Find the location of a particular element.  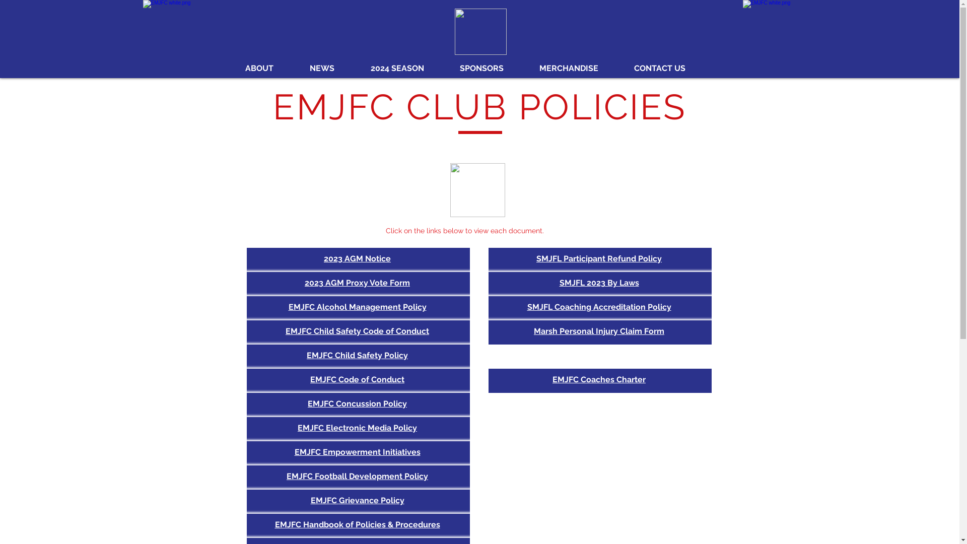

Marsh Personal Injury Claim Form is located at coordinates (599, 331).